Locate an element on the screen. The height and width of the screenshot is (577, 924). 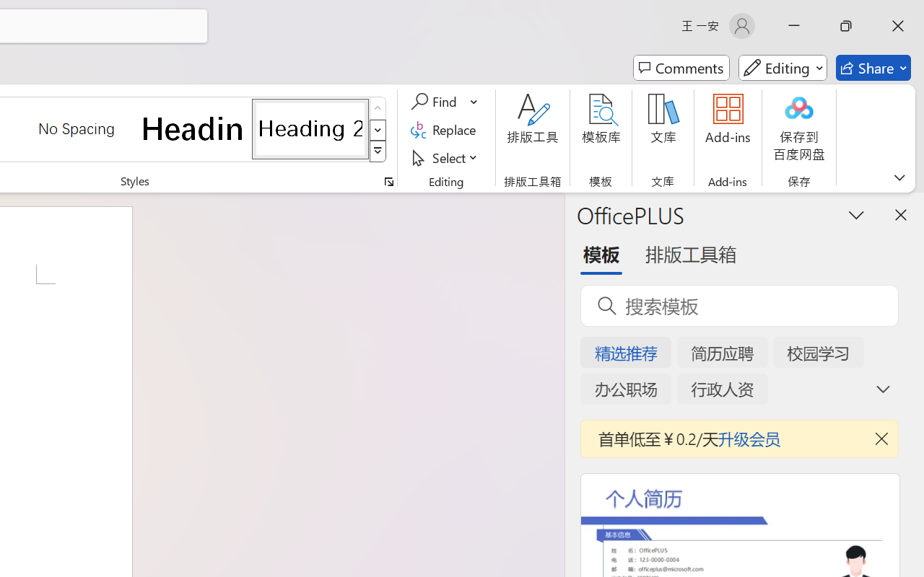
Select is located at coordinates (446, 157).